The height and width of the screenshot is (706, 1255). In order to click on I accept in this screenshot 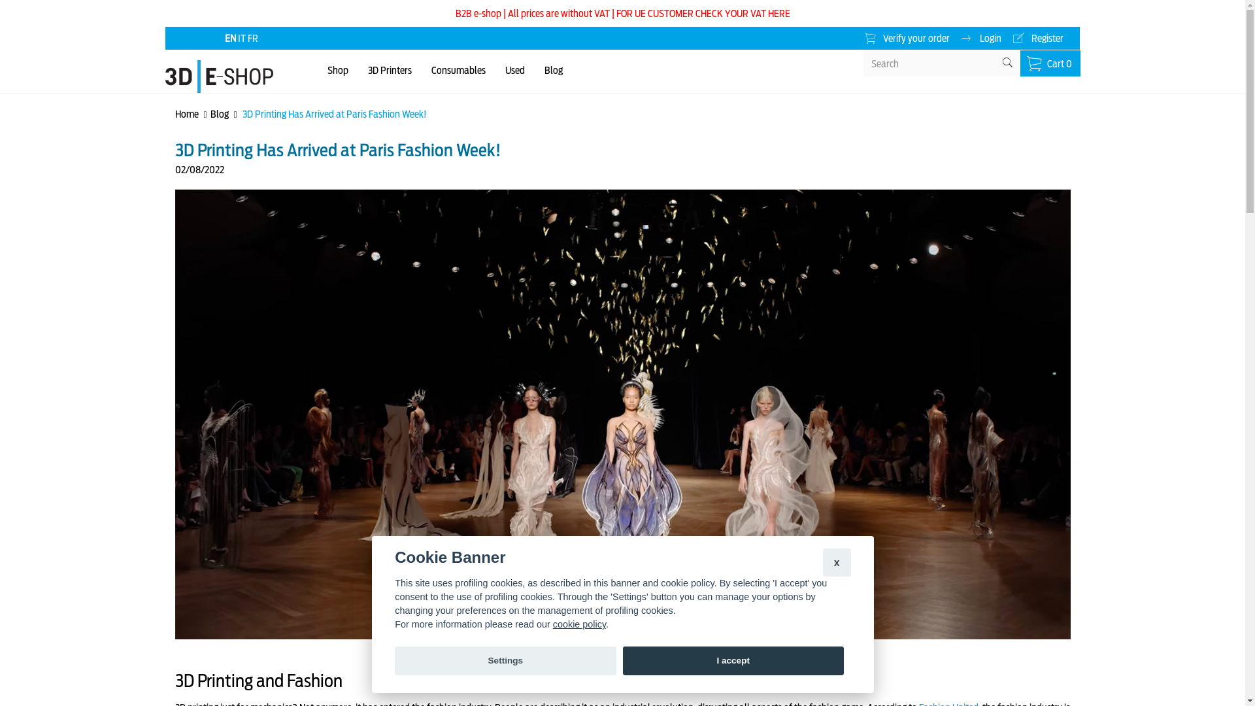, I will do `click(733, 661)`.